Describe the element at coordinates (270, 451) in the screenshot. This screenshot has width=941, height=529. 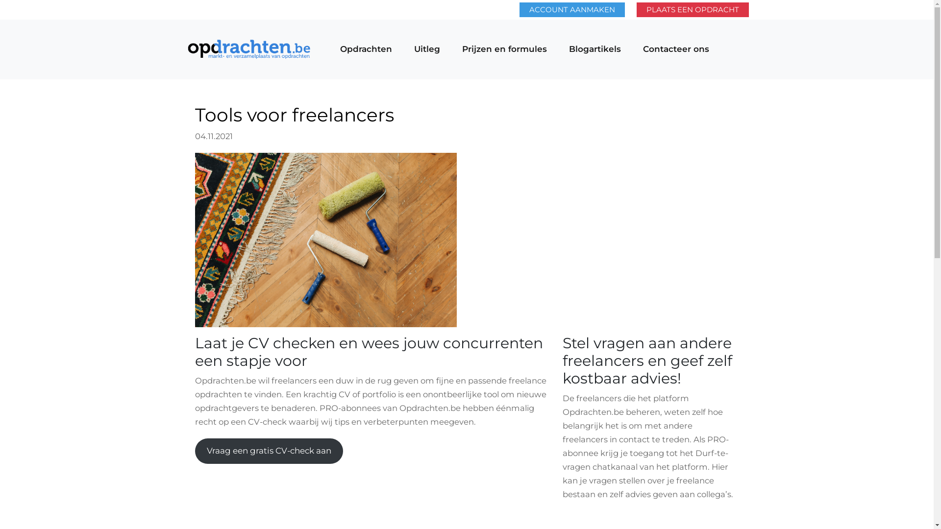
I see `Vraag een gratis CV-check aan` at that location.